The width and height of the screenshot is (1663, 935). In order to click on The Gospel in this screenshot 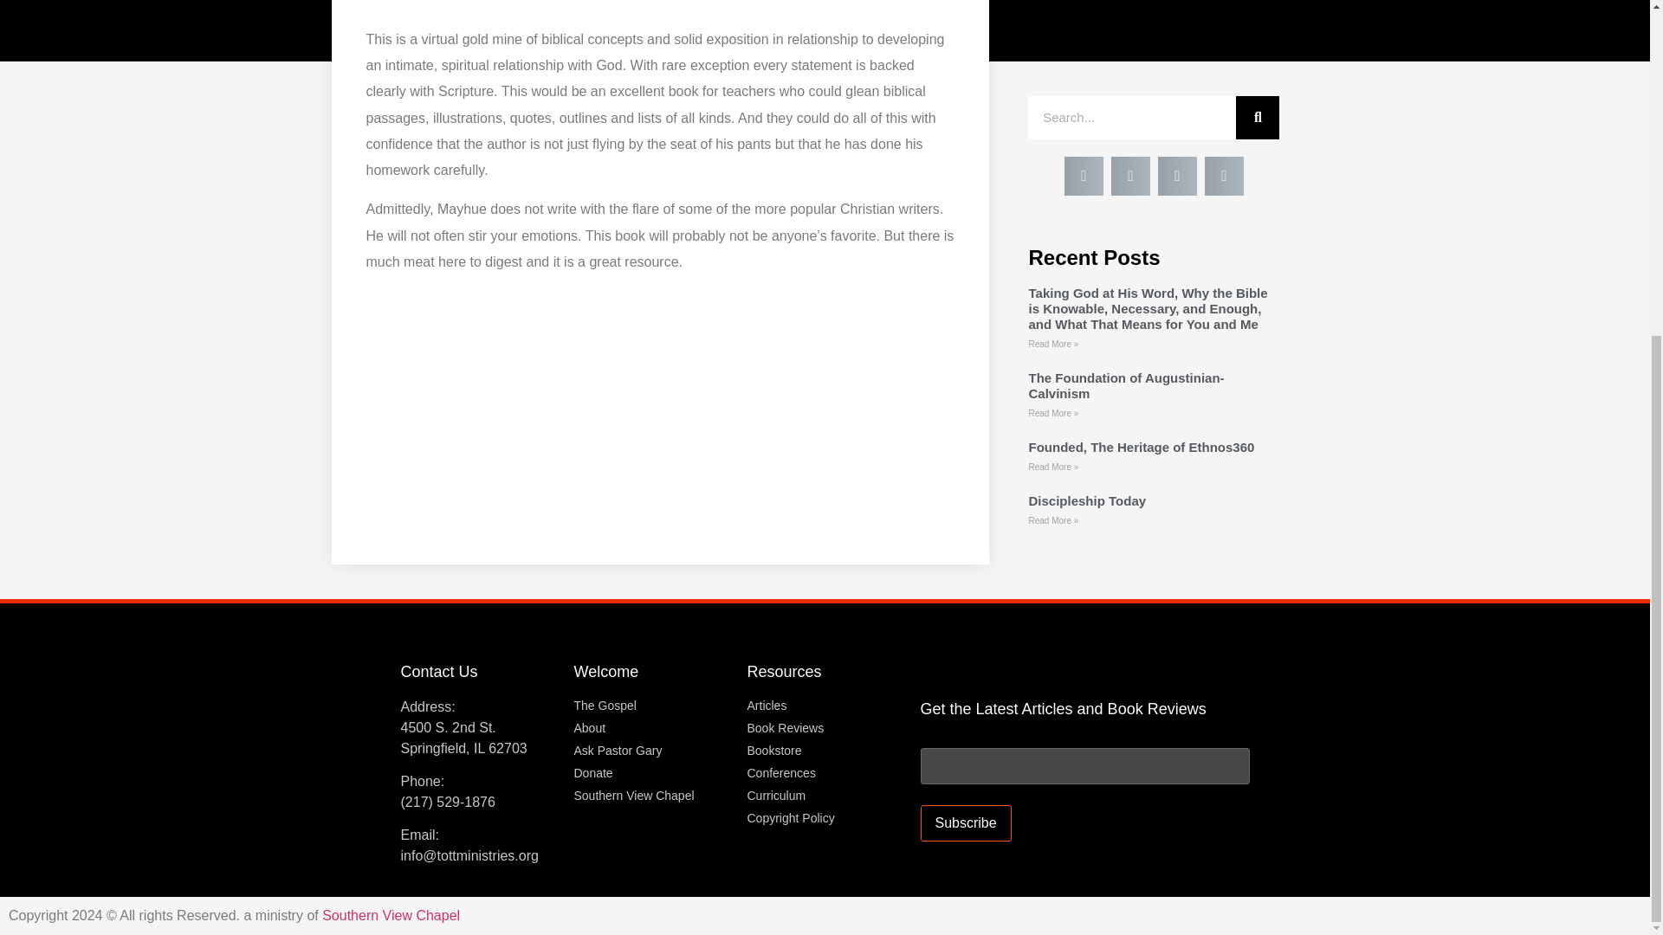, I will do `click(651, 705)`.